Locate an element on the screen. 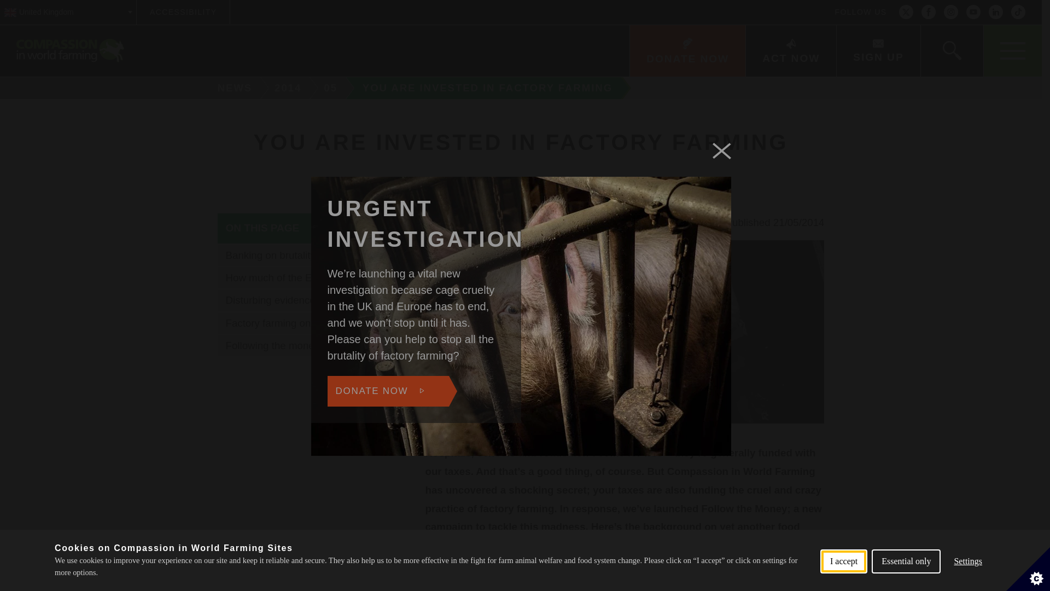 This screenshot has height=591, width=1050. Twitter is located at coordinates (906, 12).